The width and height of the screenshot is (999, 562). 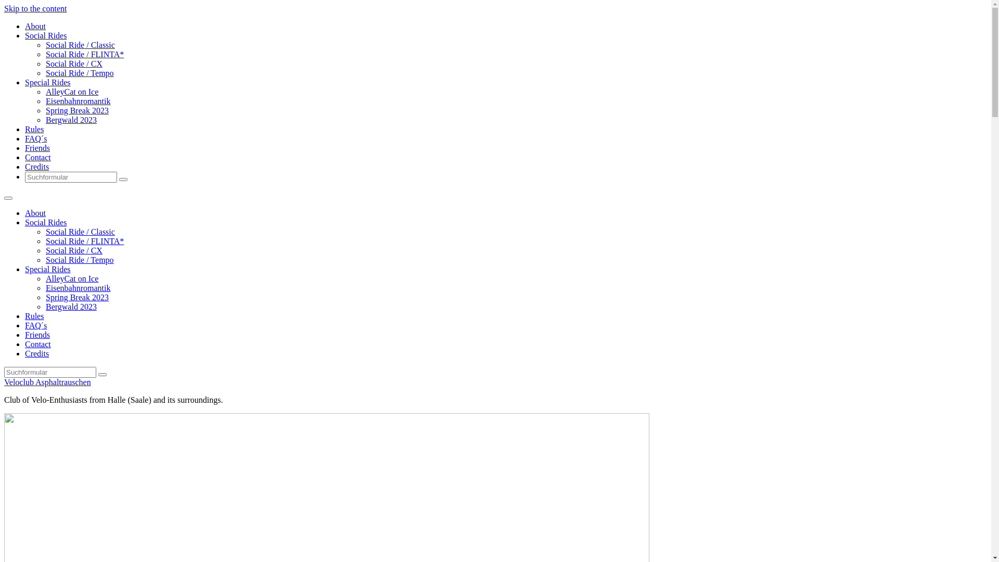 What do you see at coordinates (35, 8) in the screenshot?
I see `Skip to the content` at bounding box center [35, 8].